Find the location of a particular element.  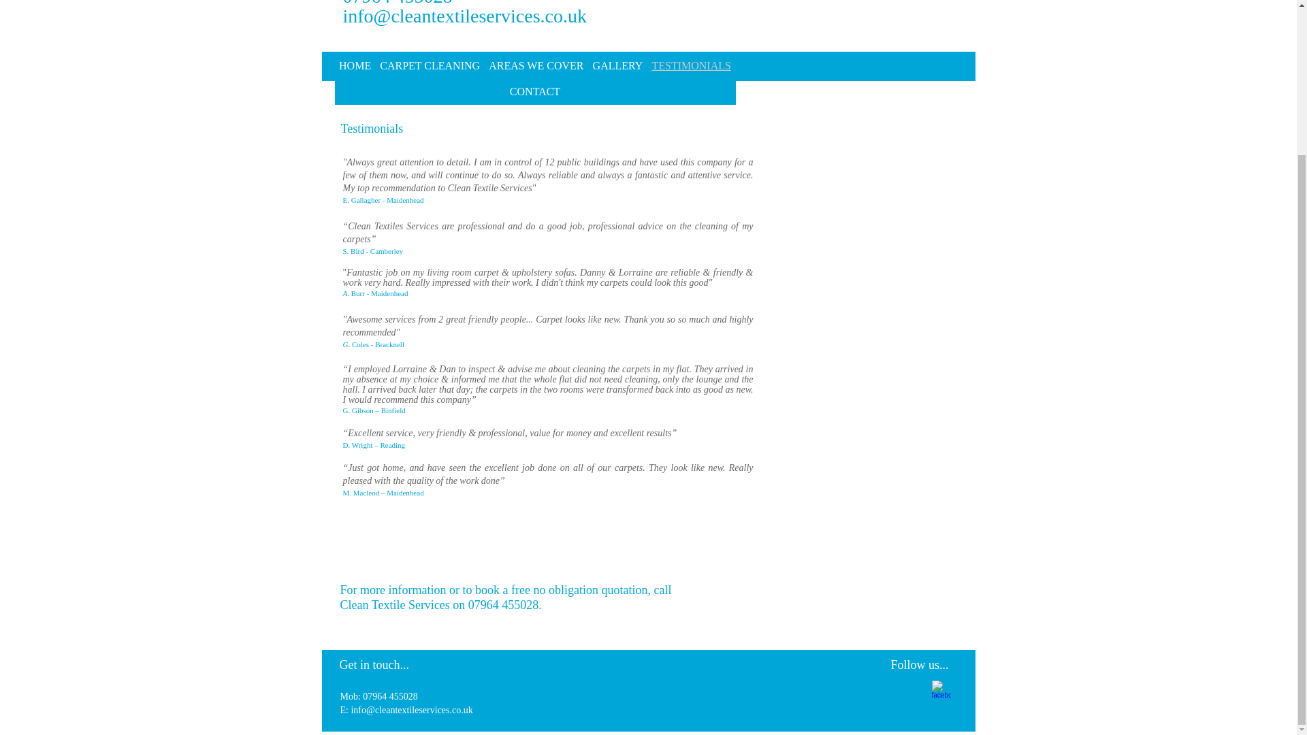

CARPET CLEANING is located at coordinates (430, 65).